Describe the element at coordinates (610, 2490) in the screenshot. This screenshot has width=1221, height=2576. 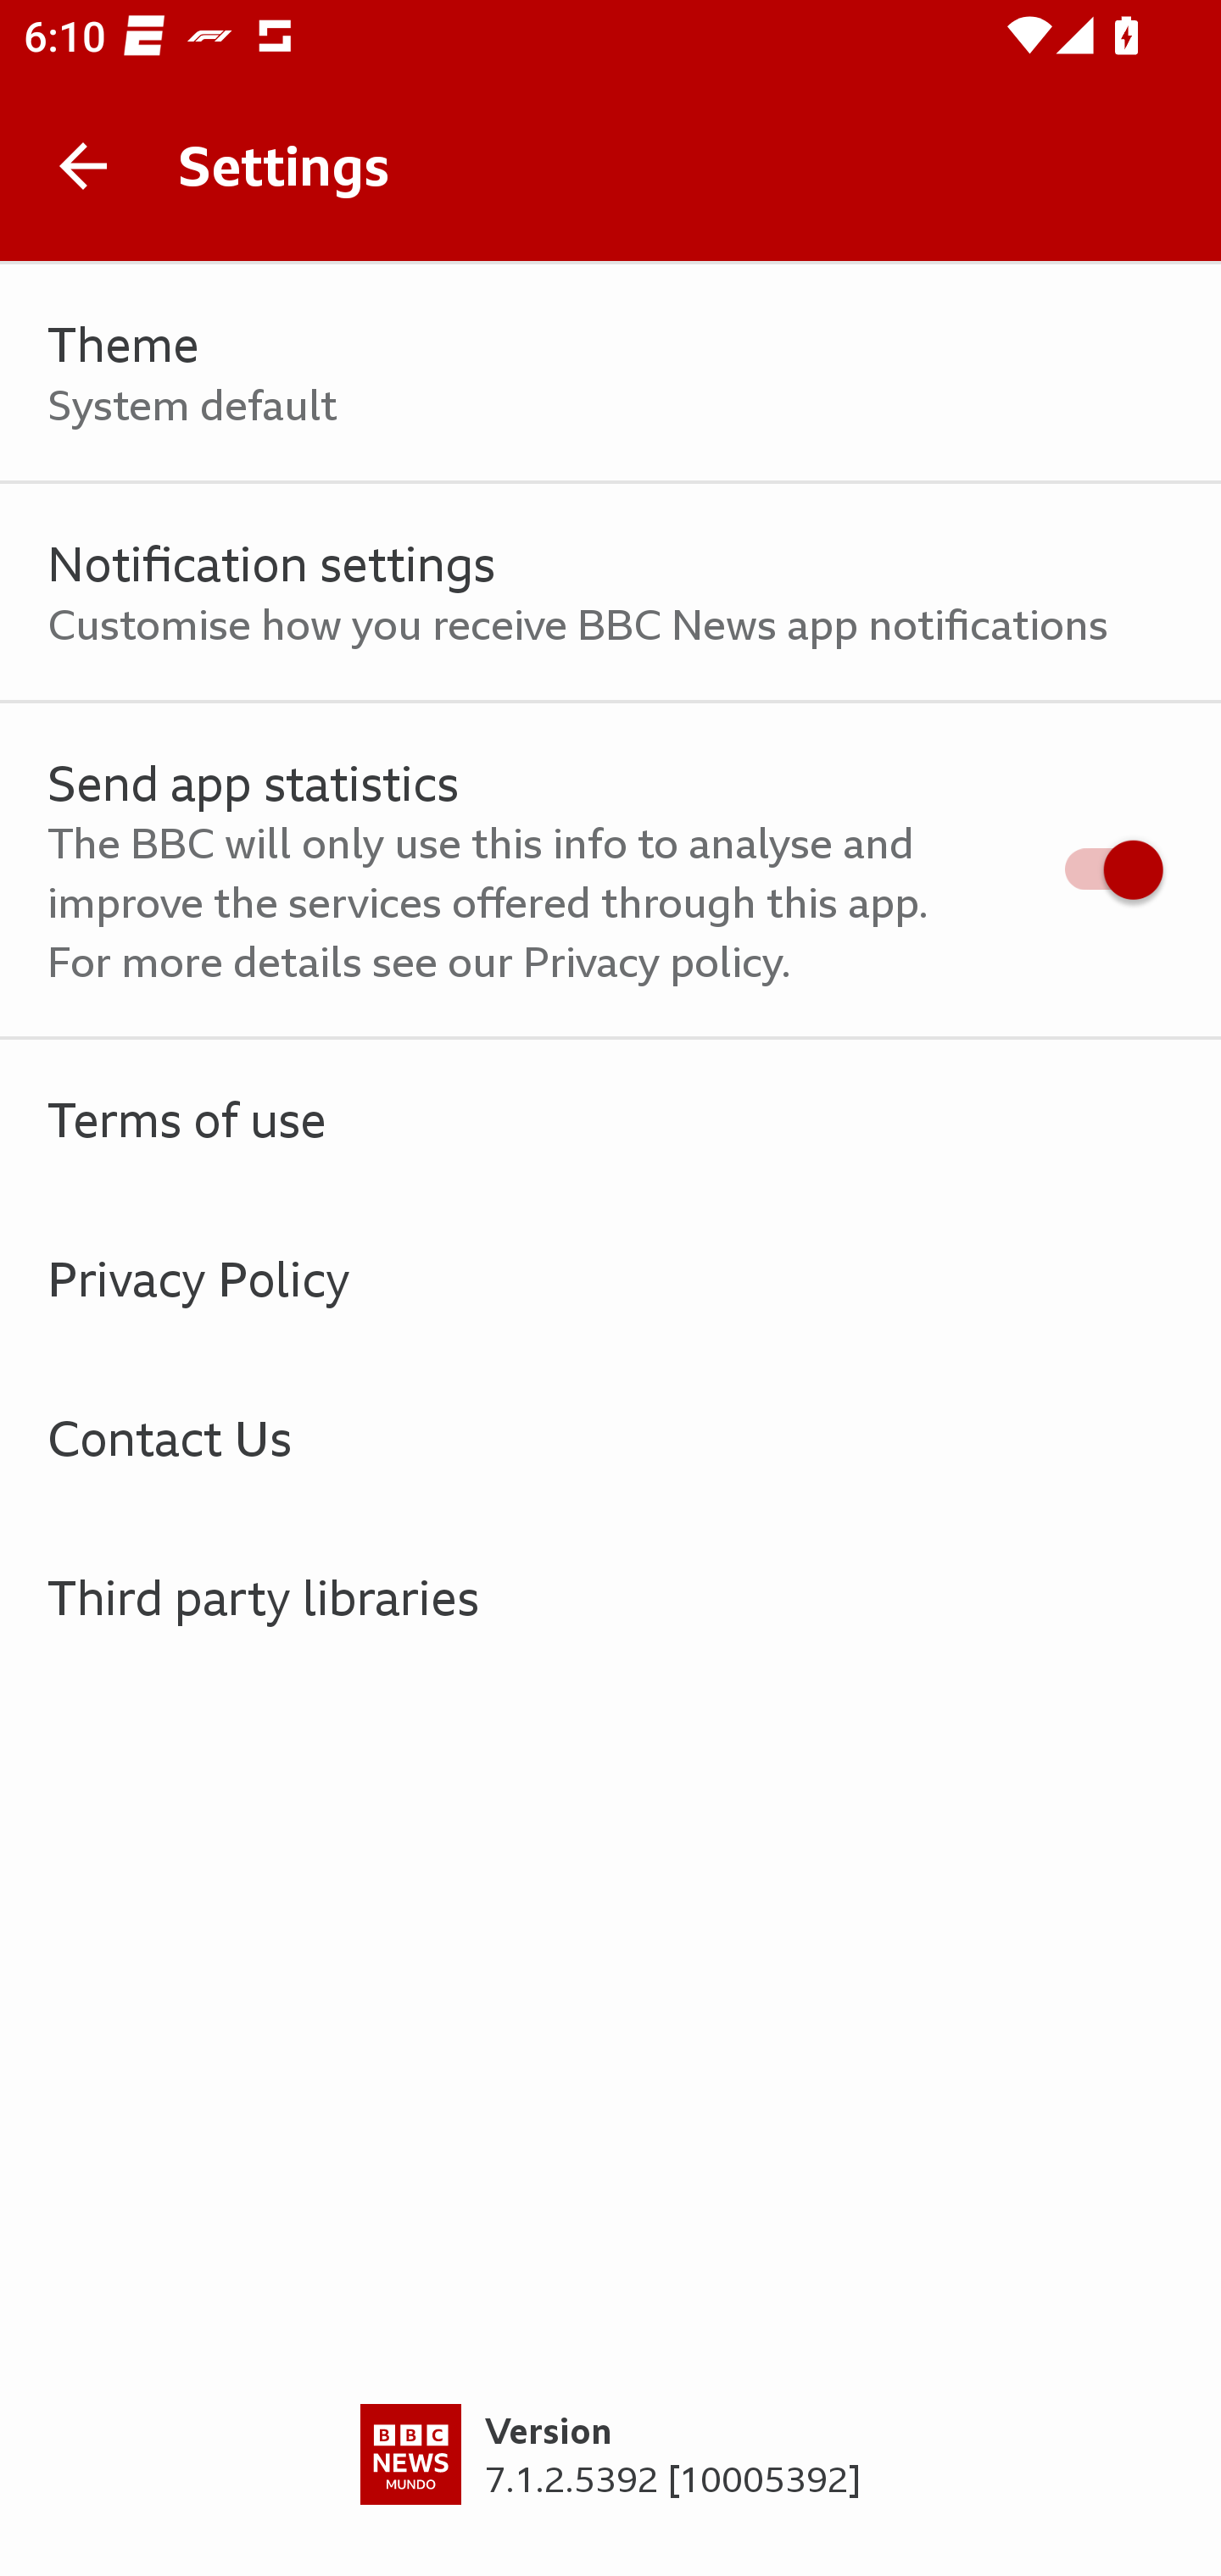
I see `Version 7.1.2.5392 [10005392]` at that location.